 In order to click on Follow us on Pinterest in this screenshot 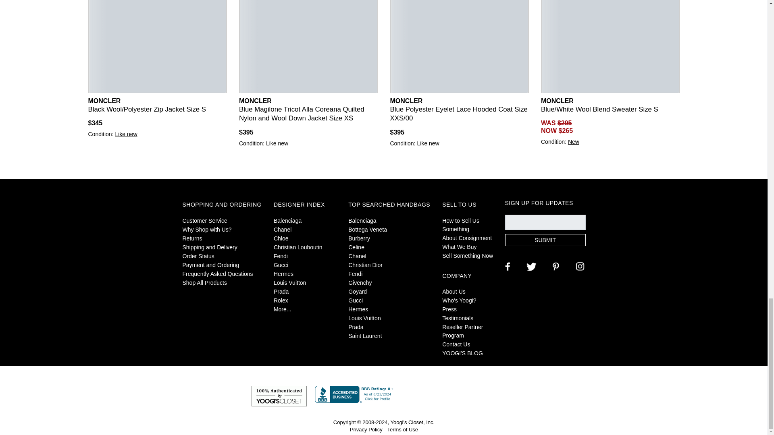, I will do `click(555, 266)`.